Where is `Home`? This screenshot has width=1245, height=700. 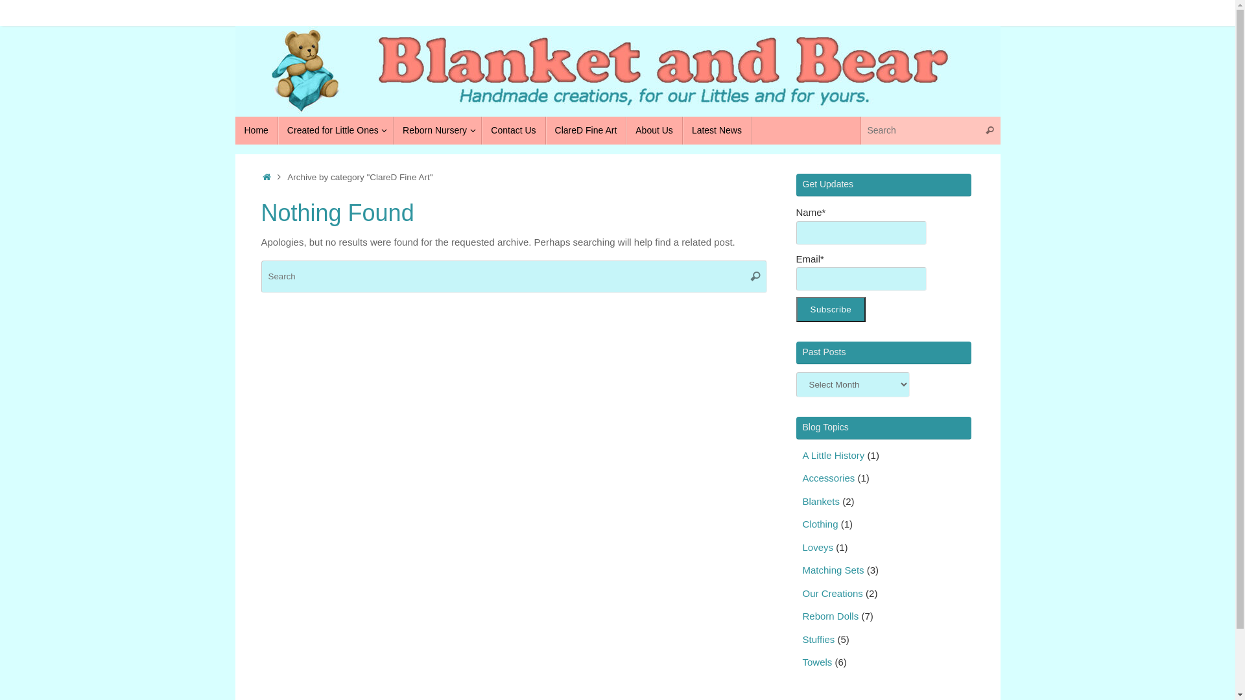
Home is located at coordinates (256, 131).